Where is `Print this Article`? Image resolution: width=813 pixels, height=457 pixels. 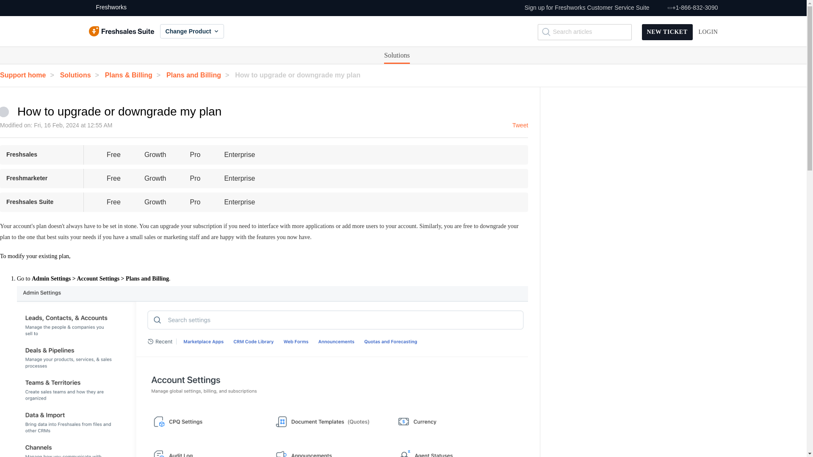 Print this Article is located at coordinates (230, 110).